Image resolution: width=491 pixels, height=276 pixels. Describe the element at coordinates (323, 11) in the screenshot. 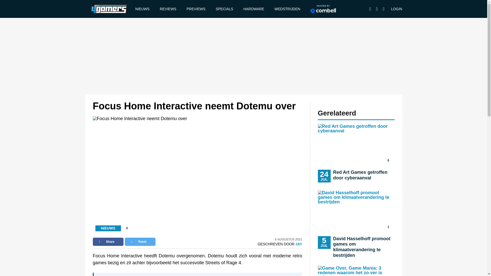

I see `Share` at that location.